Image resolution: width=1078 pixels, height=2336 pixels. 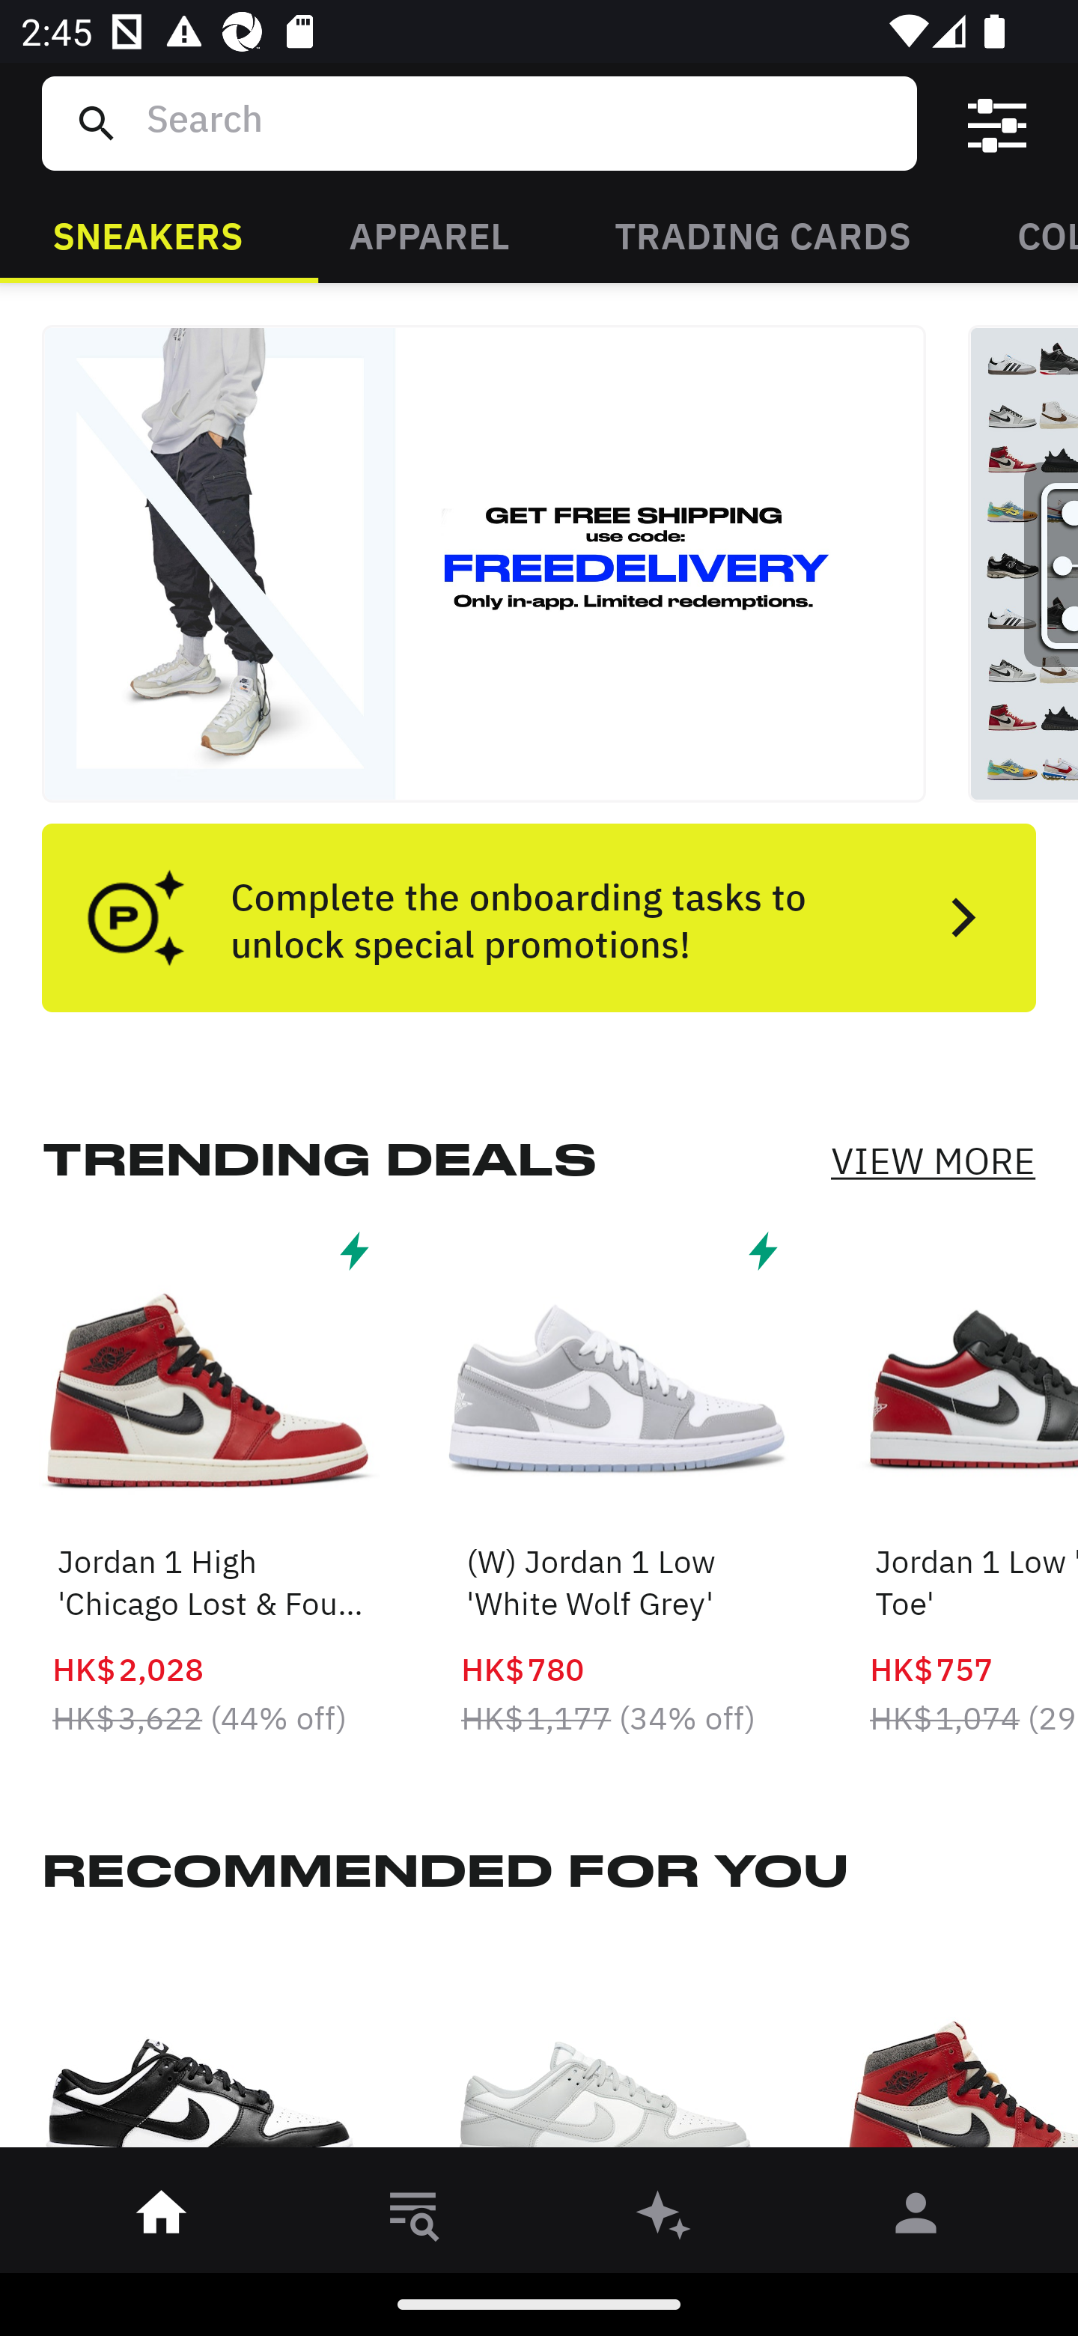 What do you see at coordinates (665, 2218) in the screenshot?
I see `󰫢` at bounding box center [665, 2218].